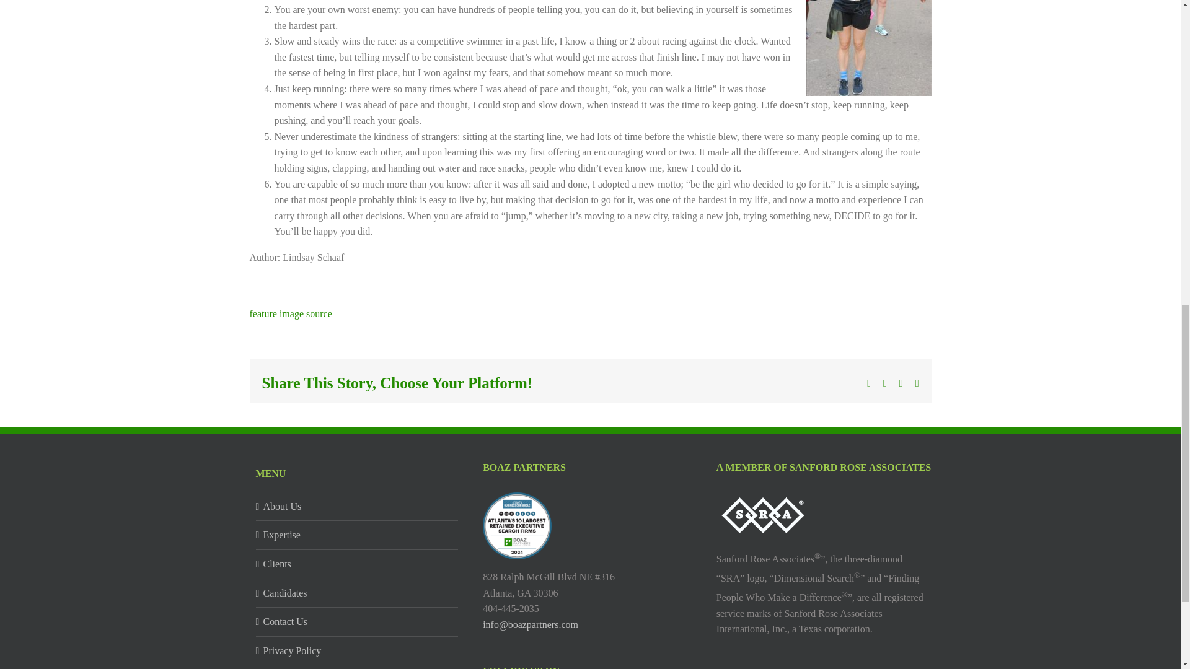 The width and height of the screenshot is (1190, 669). I want to click on Expertise, so click(357, 535).